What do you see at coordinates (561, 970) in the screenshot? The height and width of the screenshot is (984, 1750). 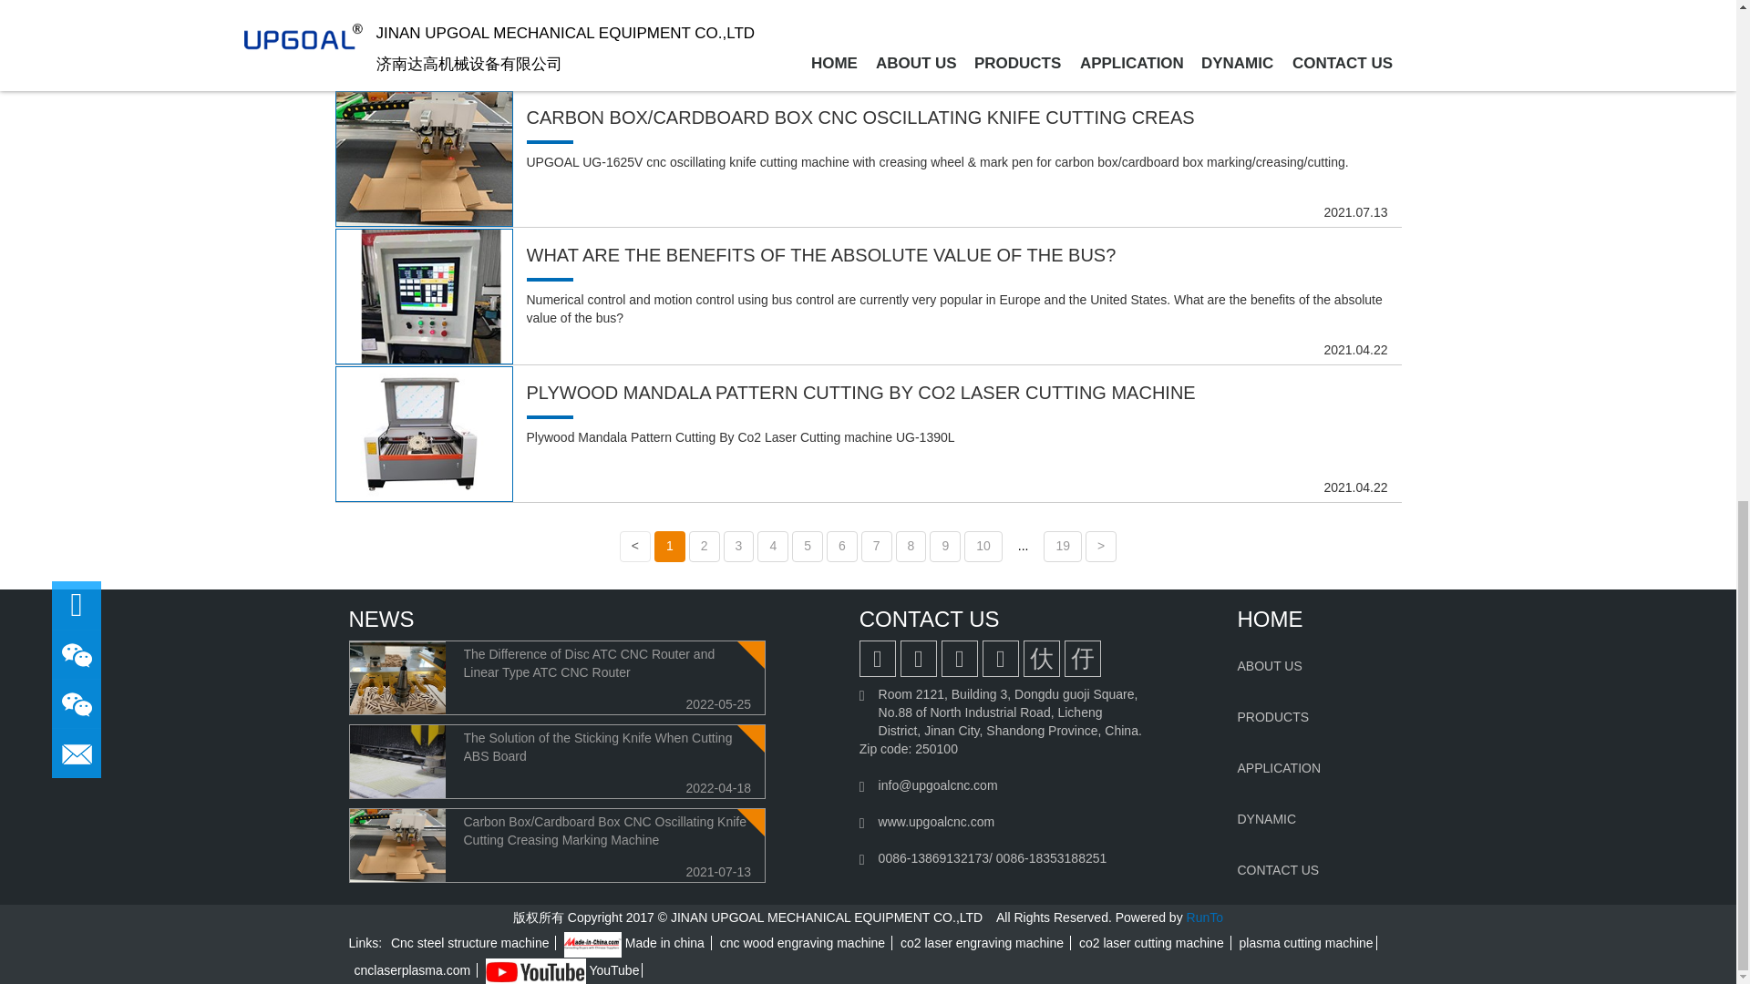 I see `YouTube` at bounding box center [561, 970].